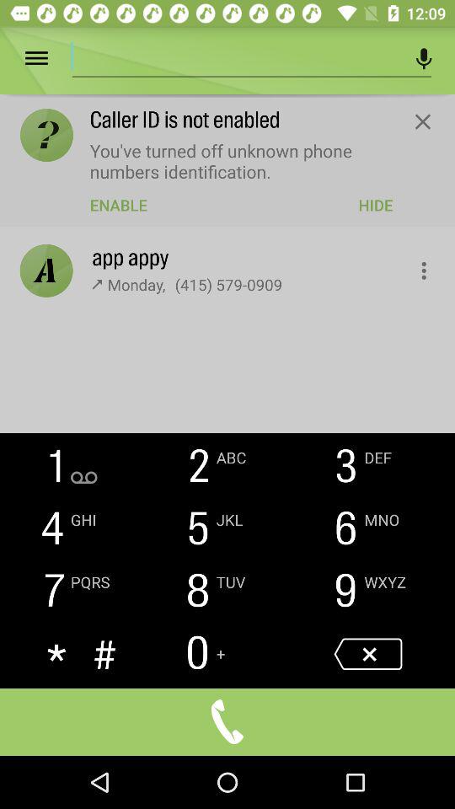  I want to click on begin call, so click(227, 721).